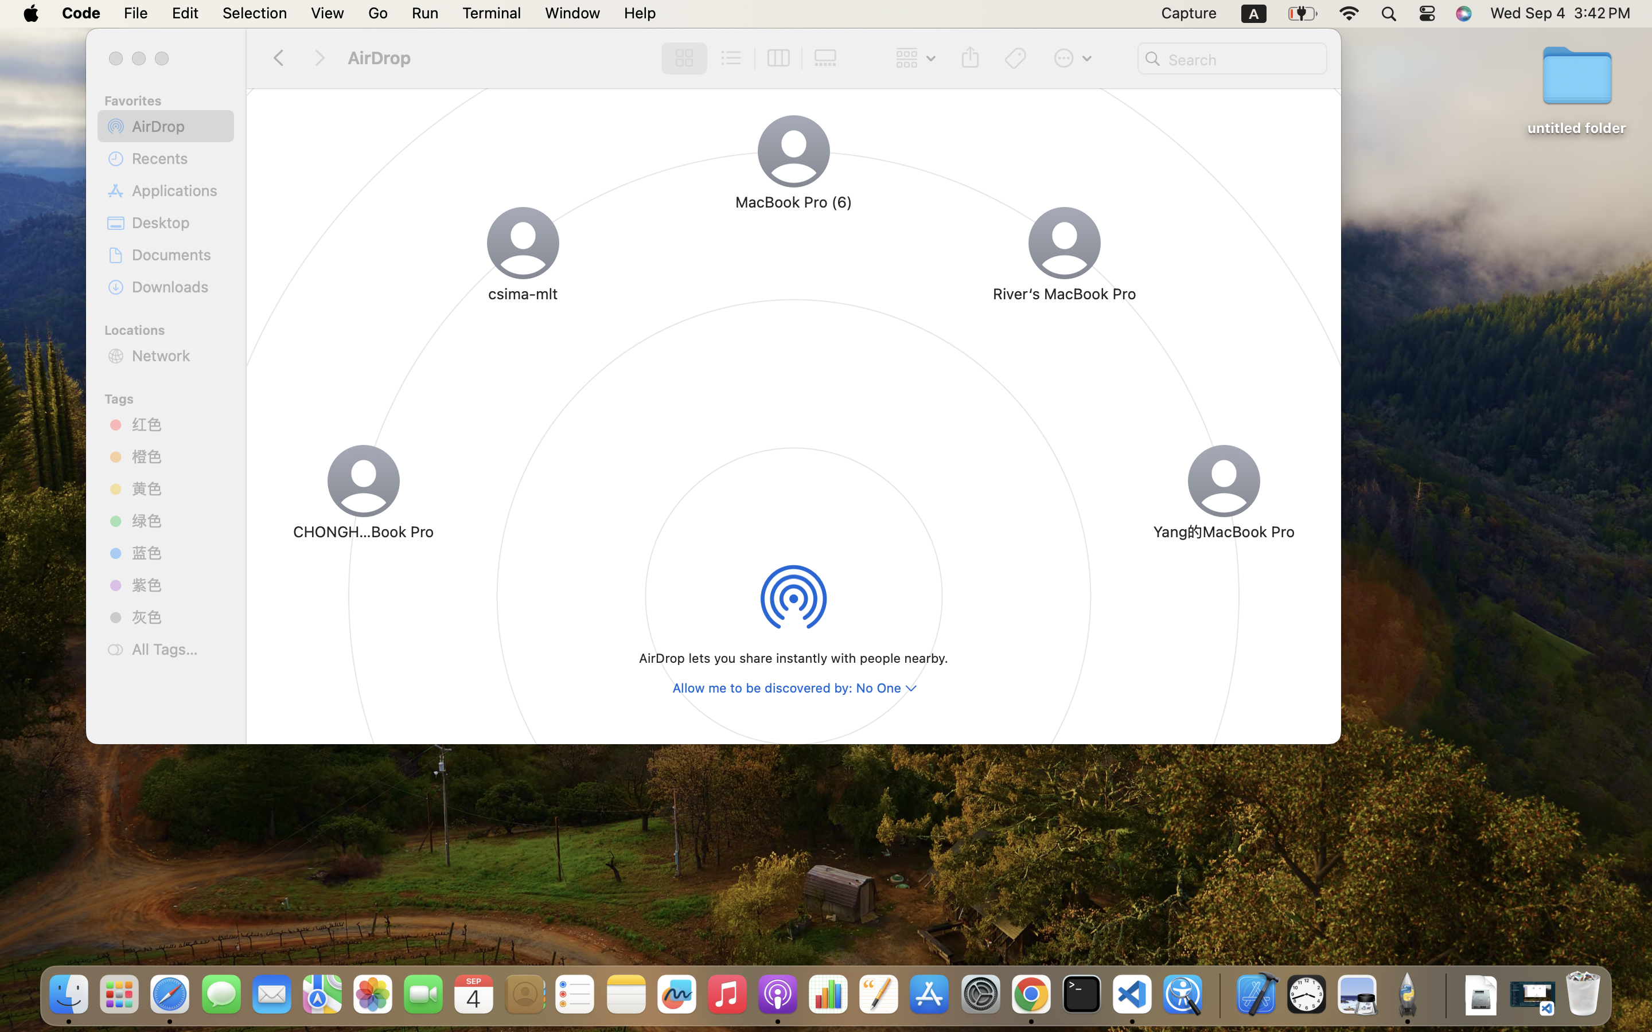 The height and width of the screenshot is (1032, 1652). I want to click on 灰色, so click(178, 617).